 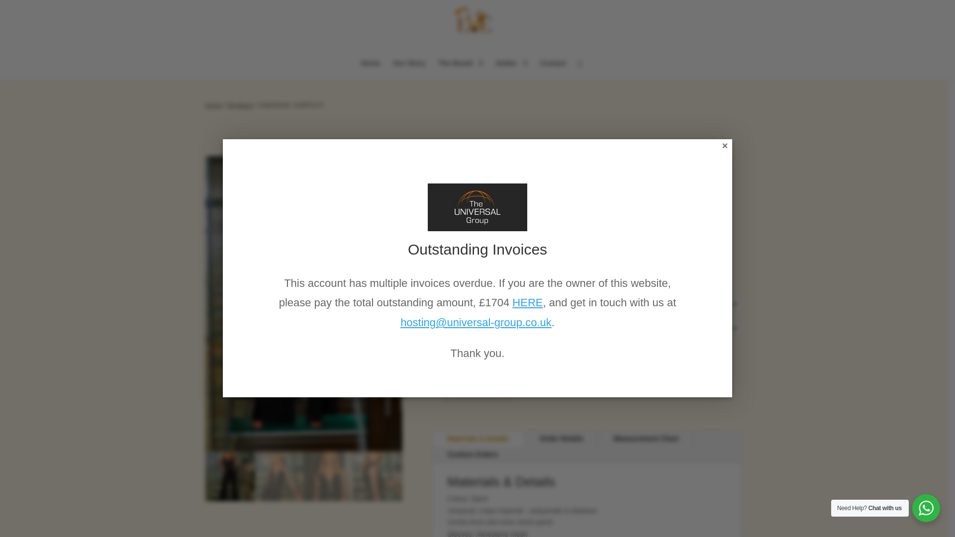 I want to click on Home, so click(x=370, y=70).